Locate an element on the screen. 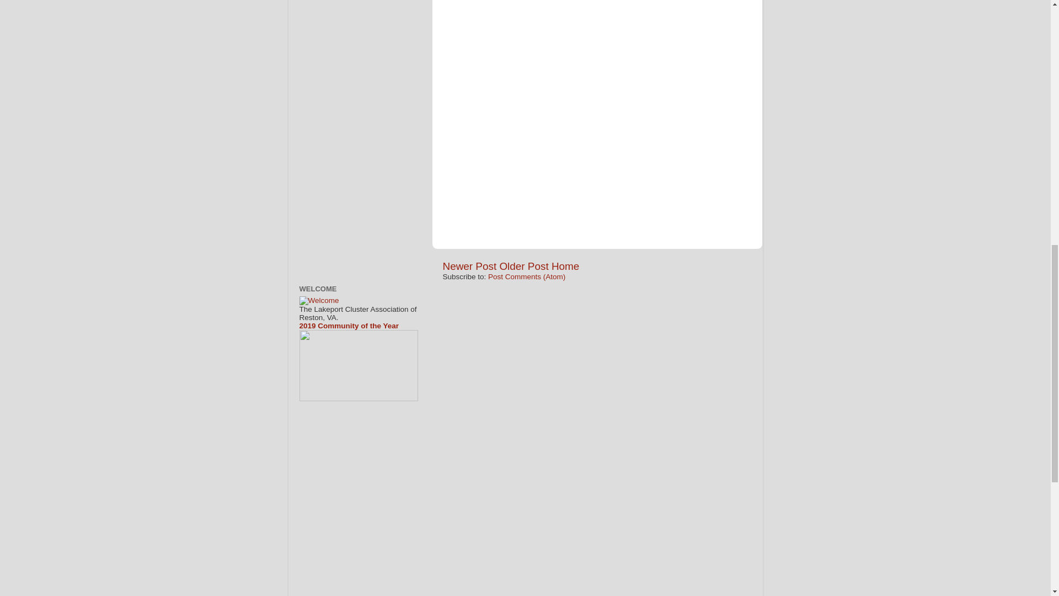 This screenshot has height=596, width=1059. Home is located at coordinates (565, 266).